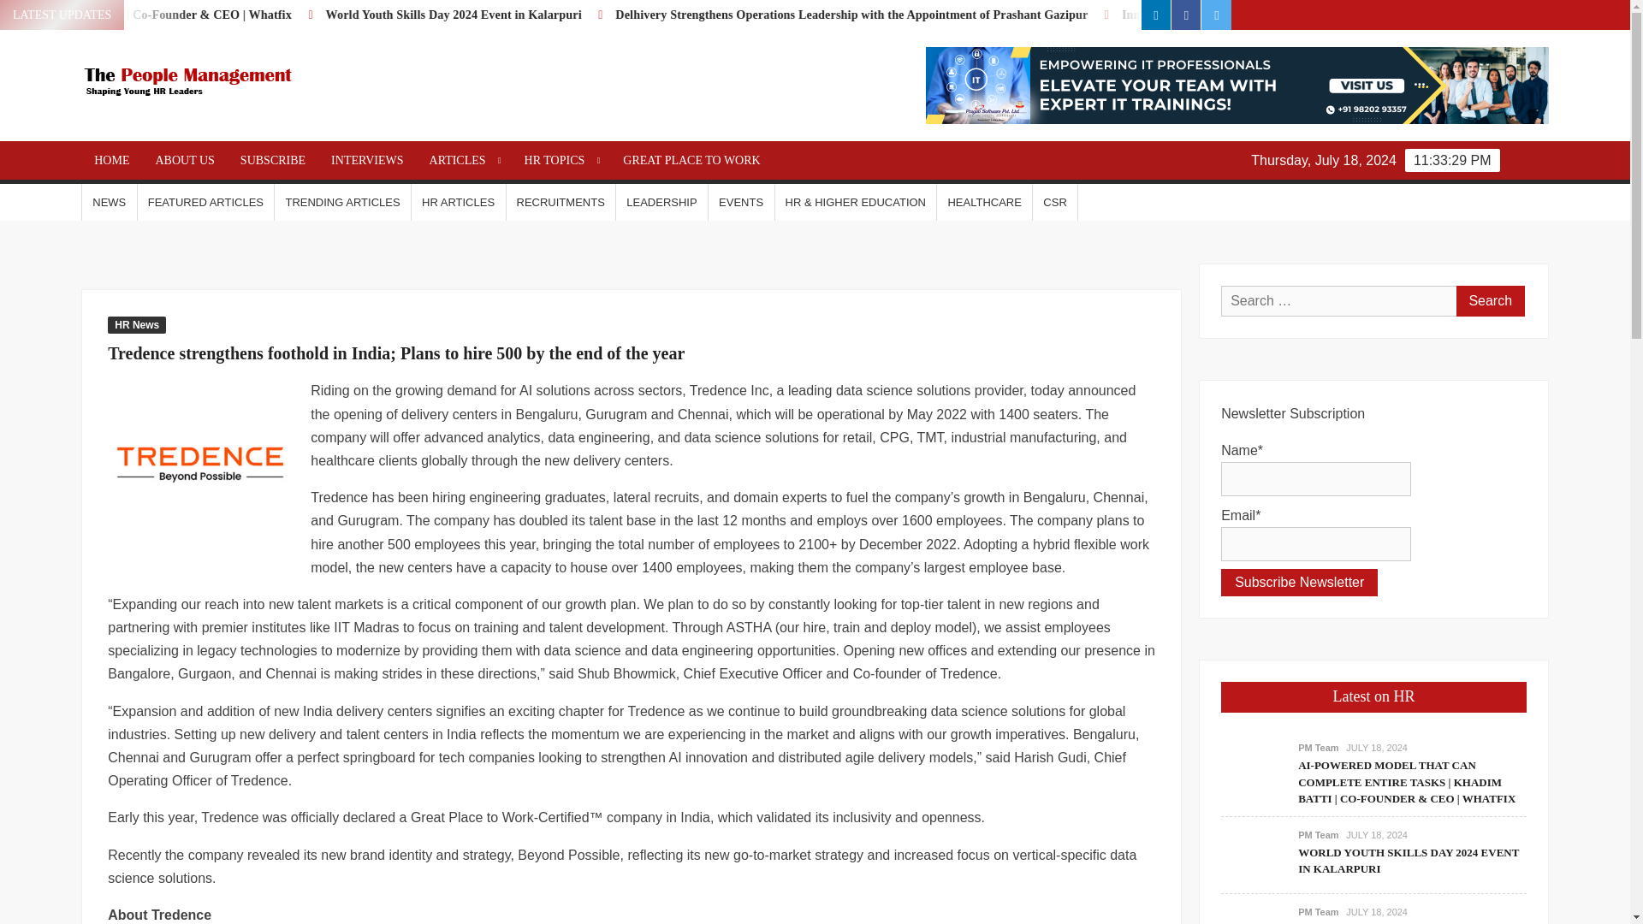  What do you see at coordinates (1490, 301) in the screenshot?
I see `Search` at bounding box center [1490, 301].